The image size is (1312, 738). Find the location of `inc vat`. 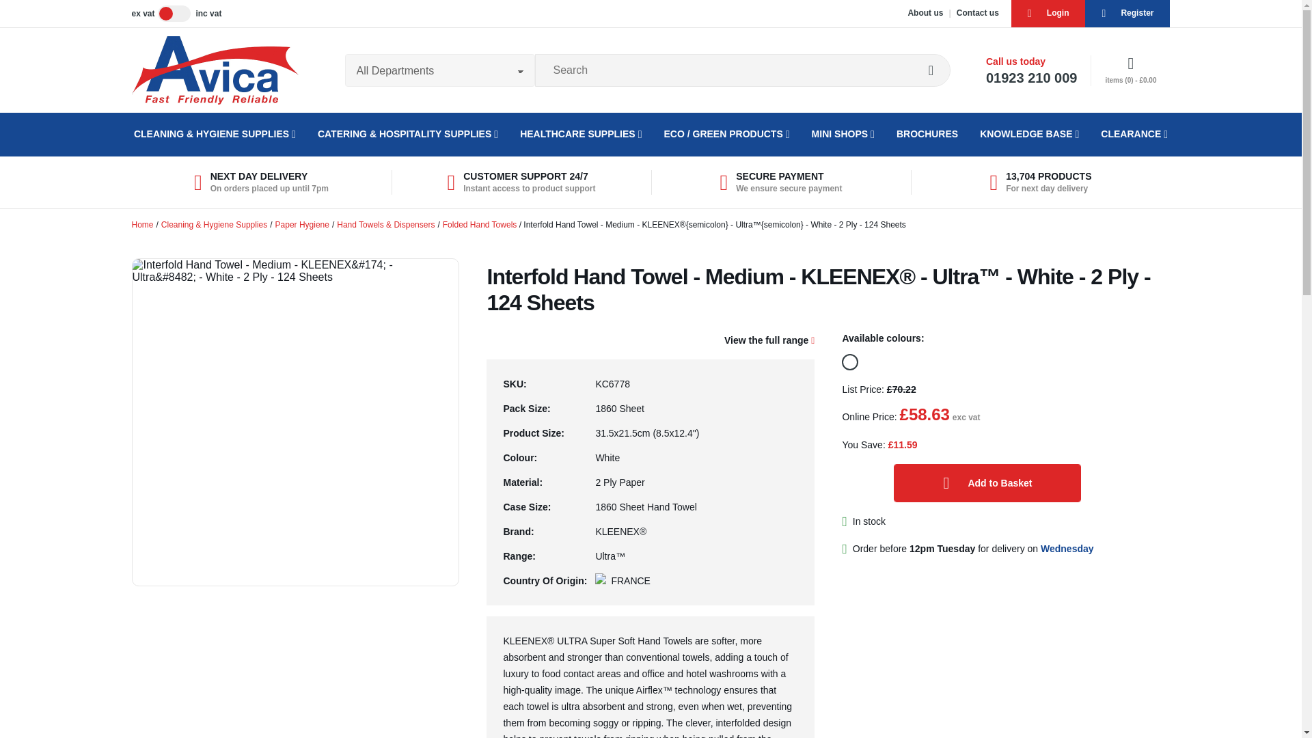

inc vat is located at coordinates (208, 14).